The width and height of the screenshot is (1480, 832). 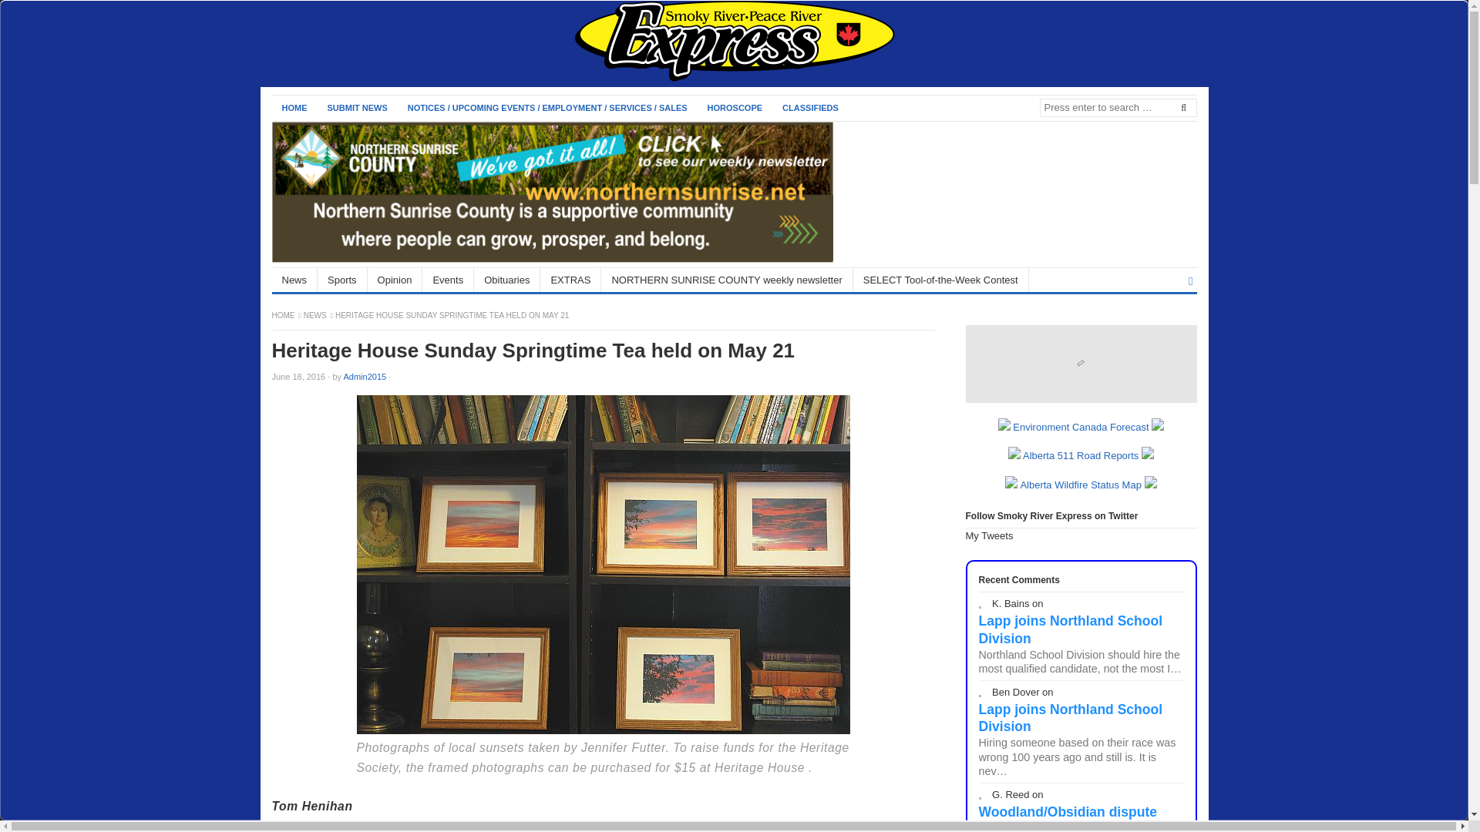 I want to click on HOME, so click(x=284, y=314).